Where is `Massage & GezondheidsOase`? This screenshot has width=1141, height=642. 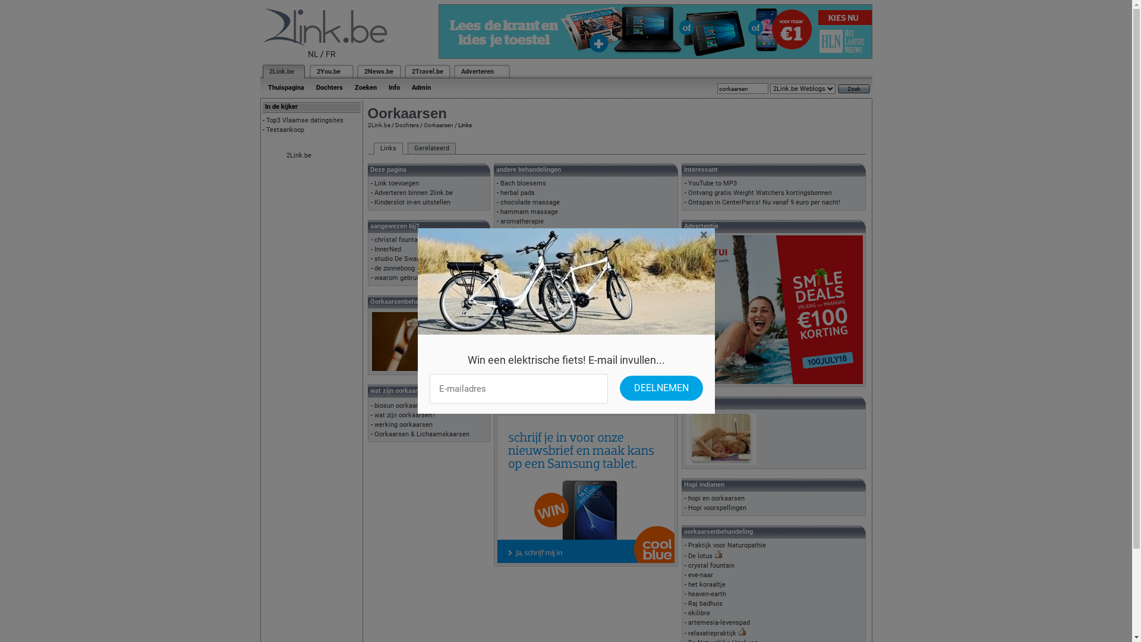
Massage & GezondheidsOase is located at coordinates (544, 278).